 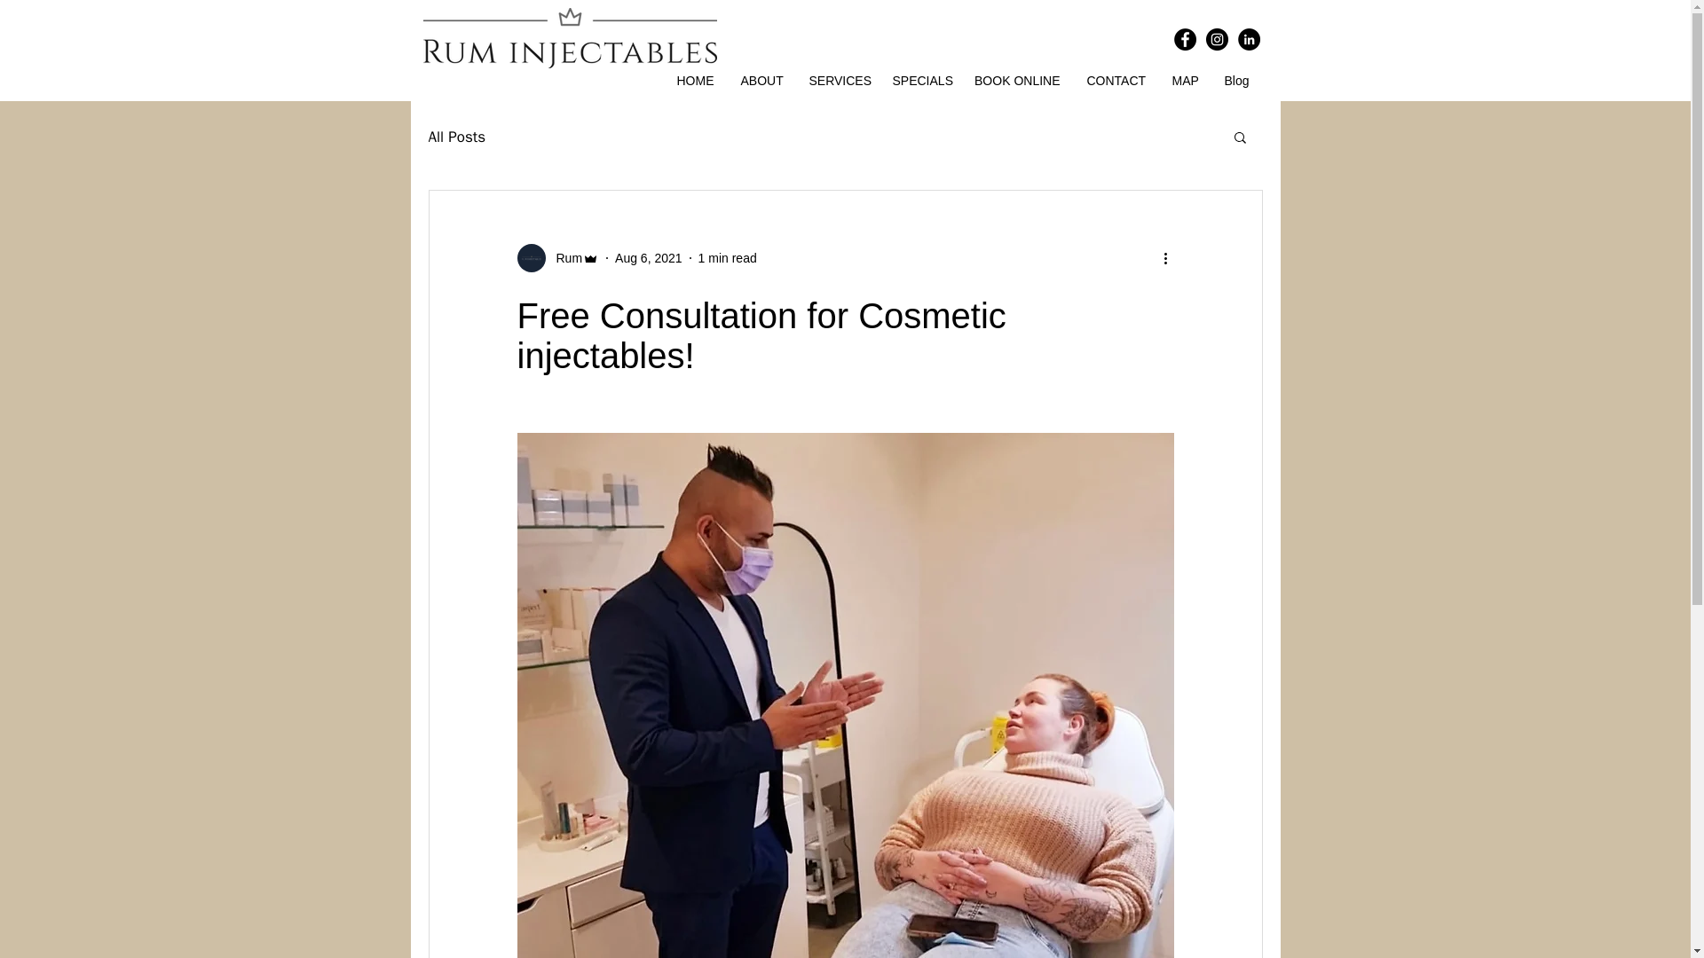 What do you see at coordinates (694, 80) in the screenshot?
I see `HOME` at bounding box center [694, 80].